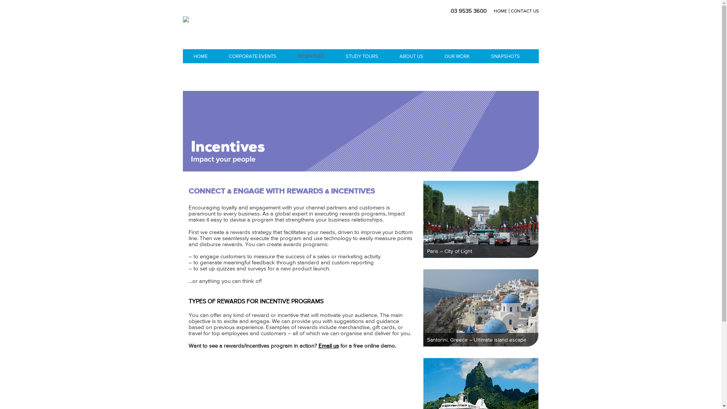 The height and width of the screenshot is (409, 727). What do you see at coordinates (362, 56) in the screenshot?
I see `STUDY TOURS` at bounding box center [362, 56].